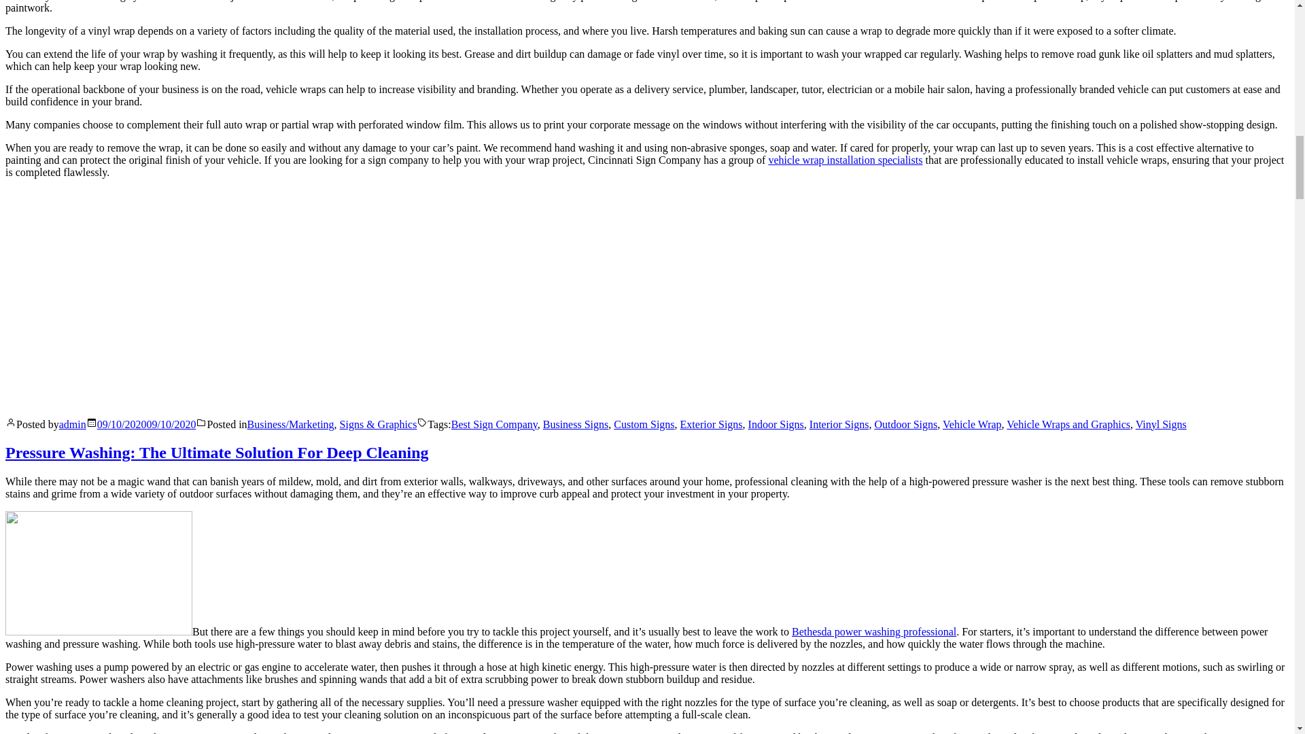 The height and width of the screenshot is (734, 1305). Describe the element at coordinates (711, 424) in the screenshot. I see `Exterior Signs` at that location.